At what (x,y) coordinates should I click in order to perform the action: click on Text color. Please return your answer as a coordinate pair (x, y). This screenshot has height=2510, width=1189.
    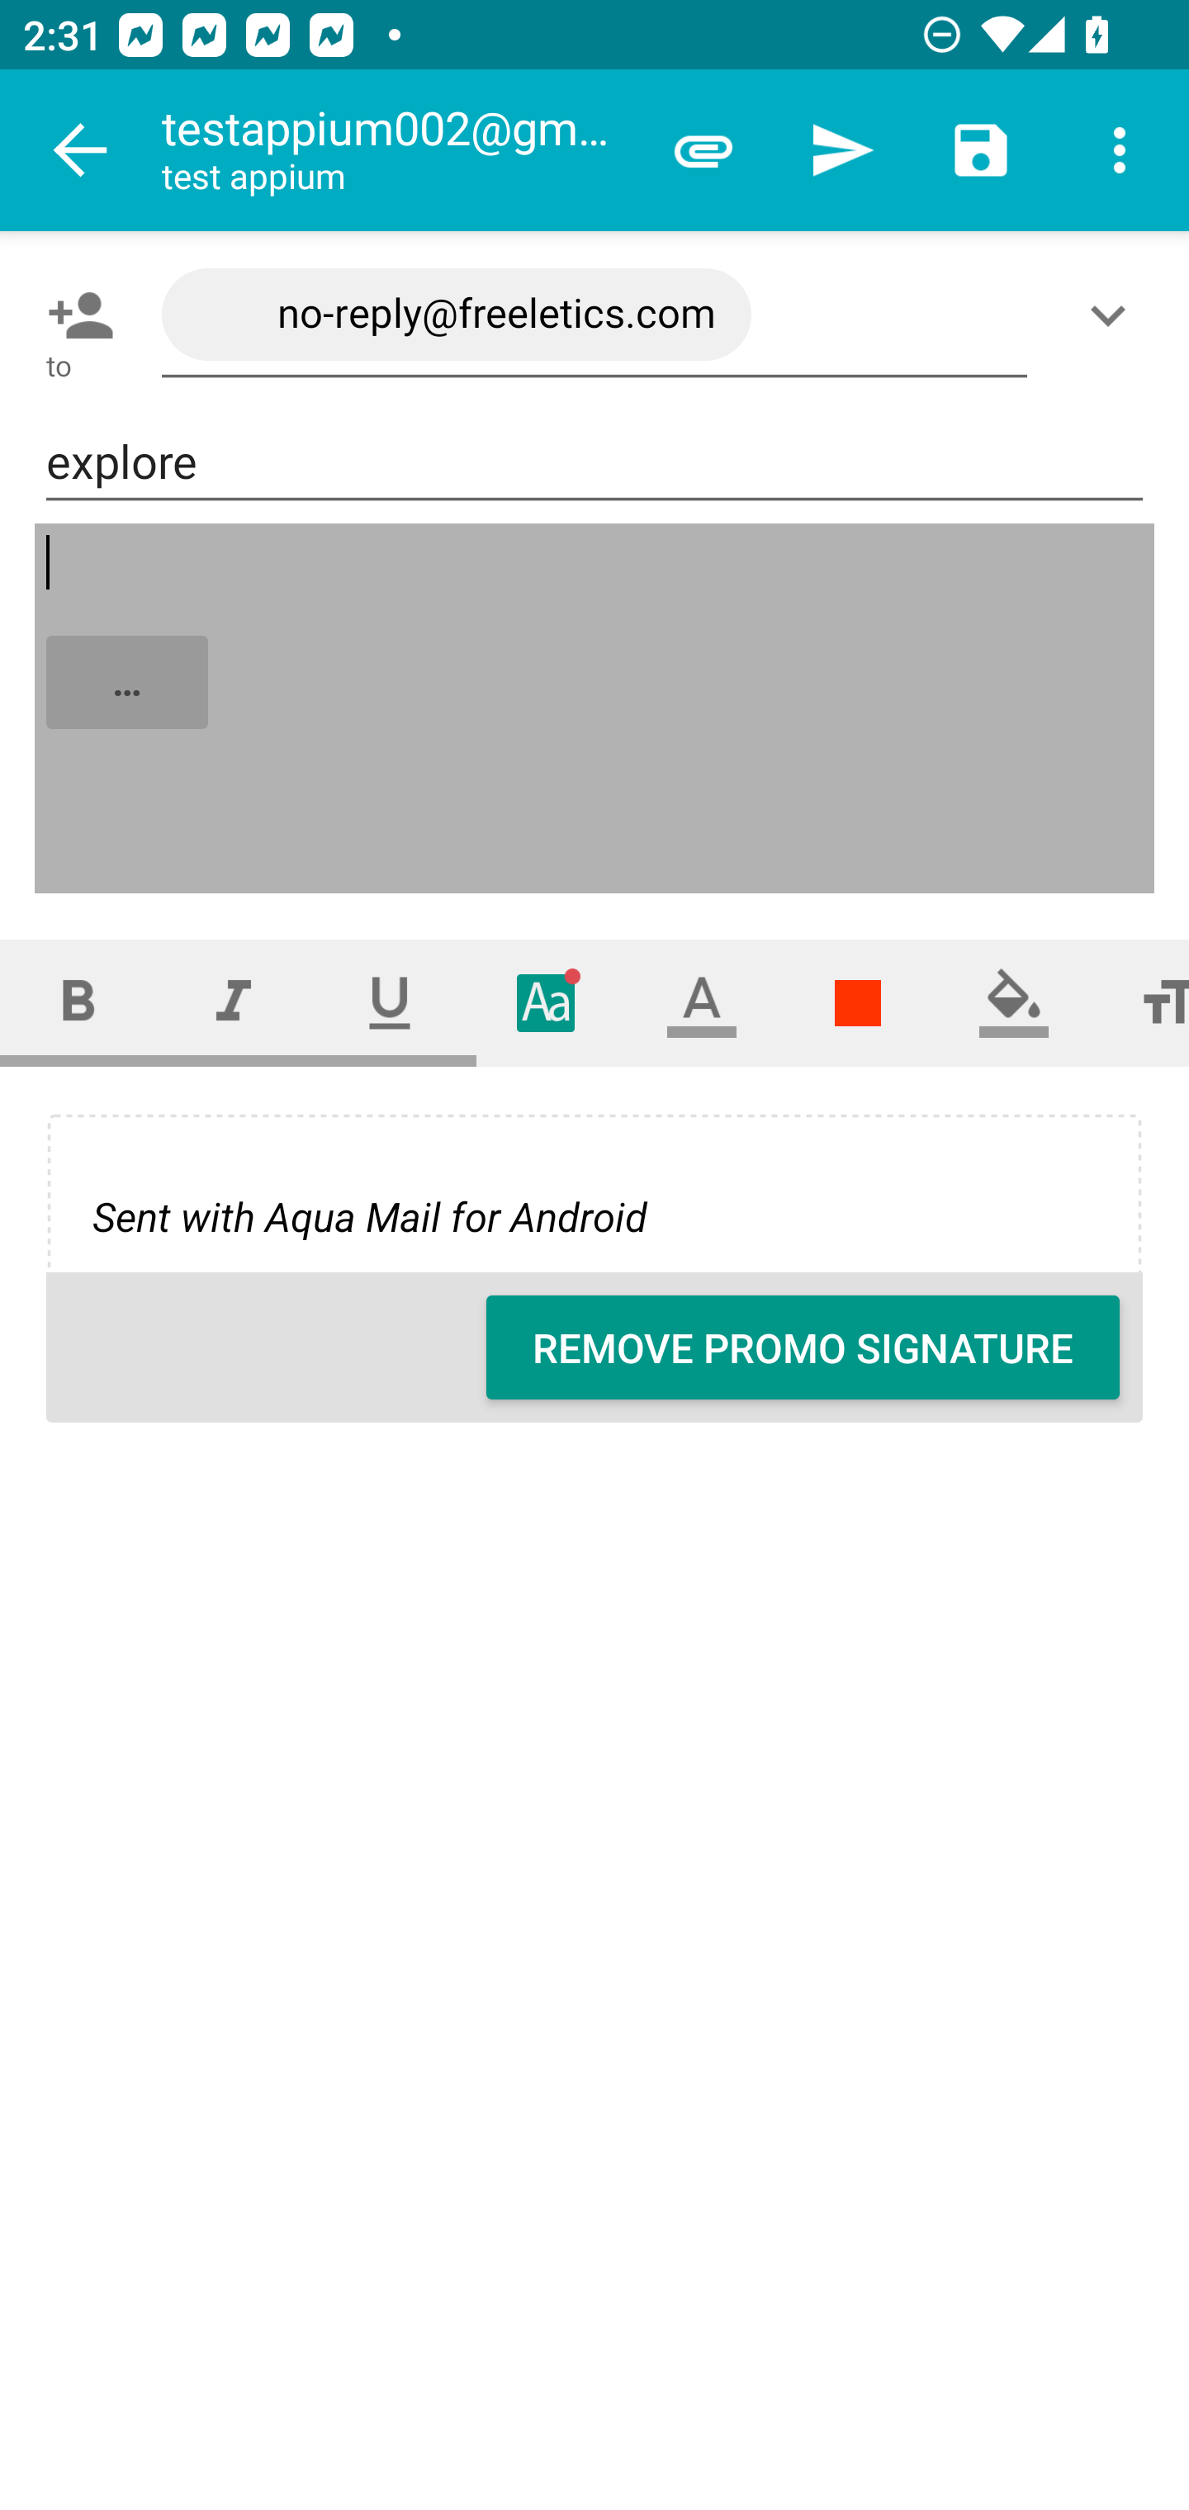
    Looking at the image, I should click on (702, 1002).